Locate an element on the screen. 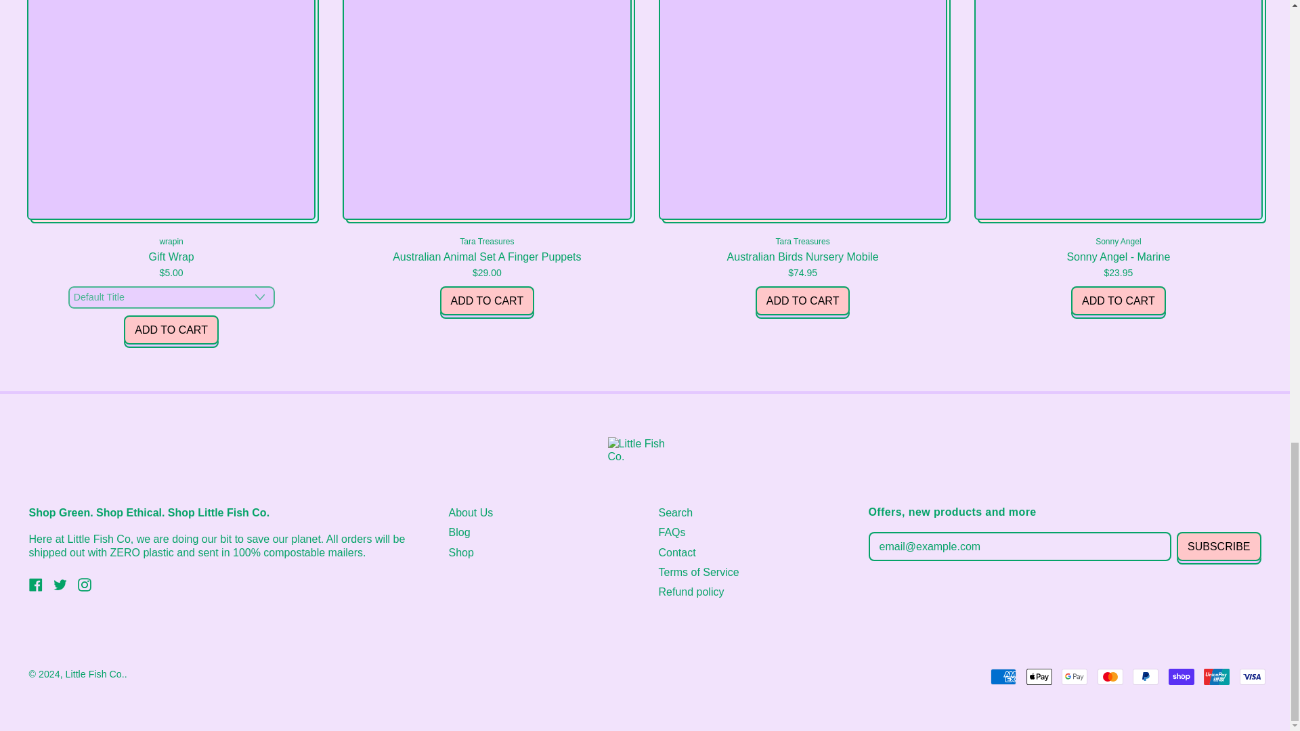  Twitter is located at coordinates (35, 588).